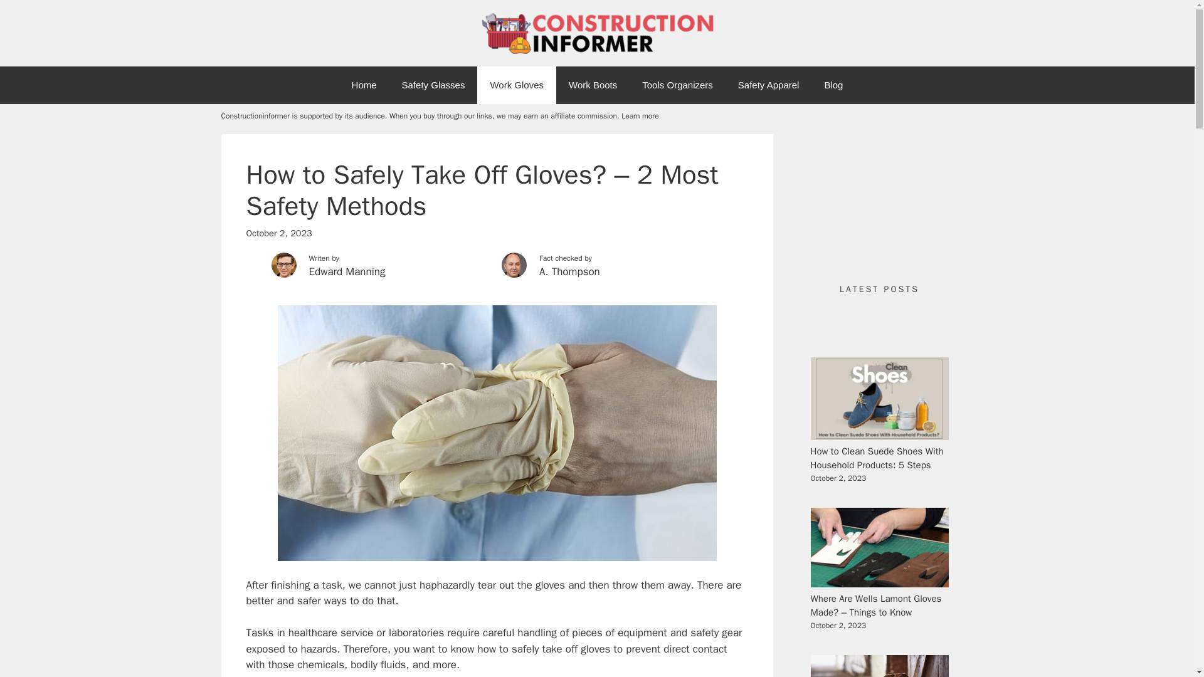  I want to click on Tools Organizers, so click(677, 85).